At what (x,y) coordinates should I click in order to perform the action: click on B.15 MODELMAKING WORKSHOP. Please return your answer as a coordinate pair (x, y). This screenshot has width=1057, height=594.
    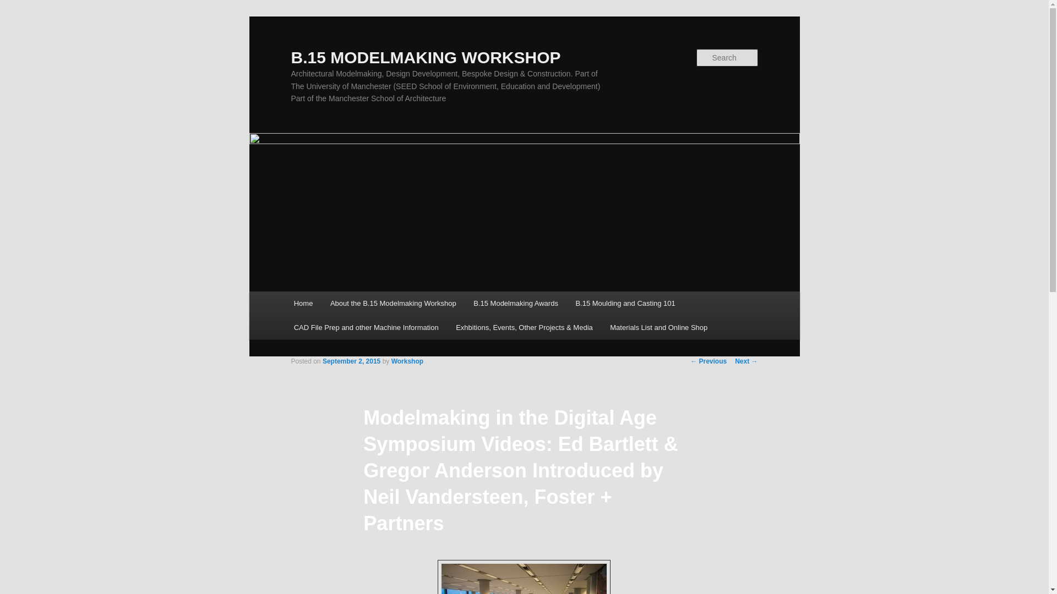
    Looking at the image, I should click on (425, 57).